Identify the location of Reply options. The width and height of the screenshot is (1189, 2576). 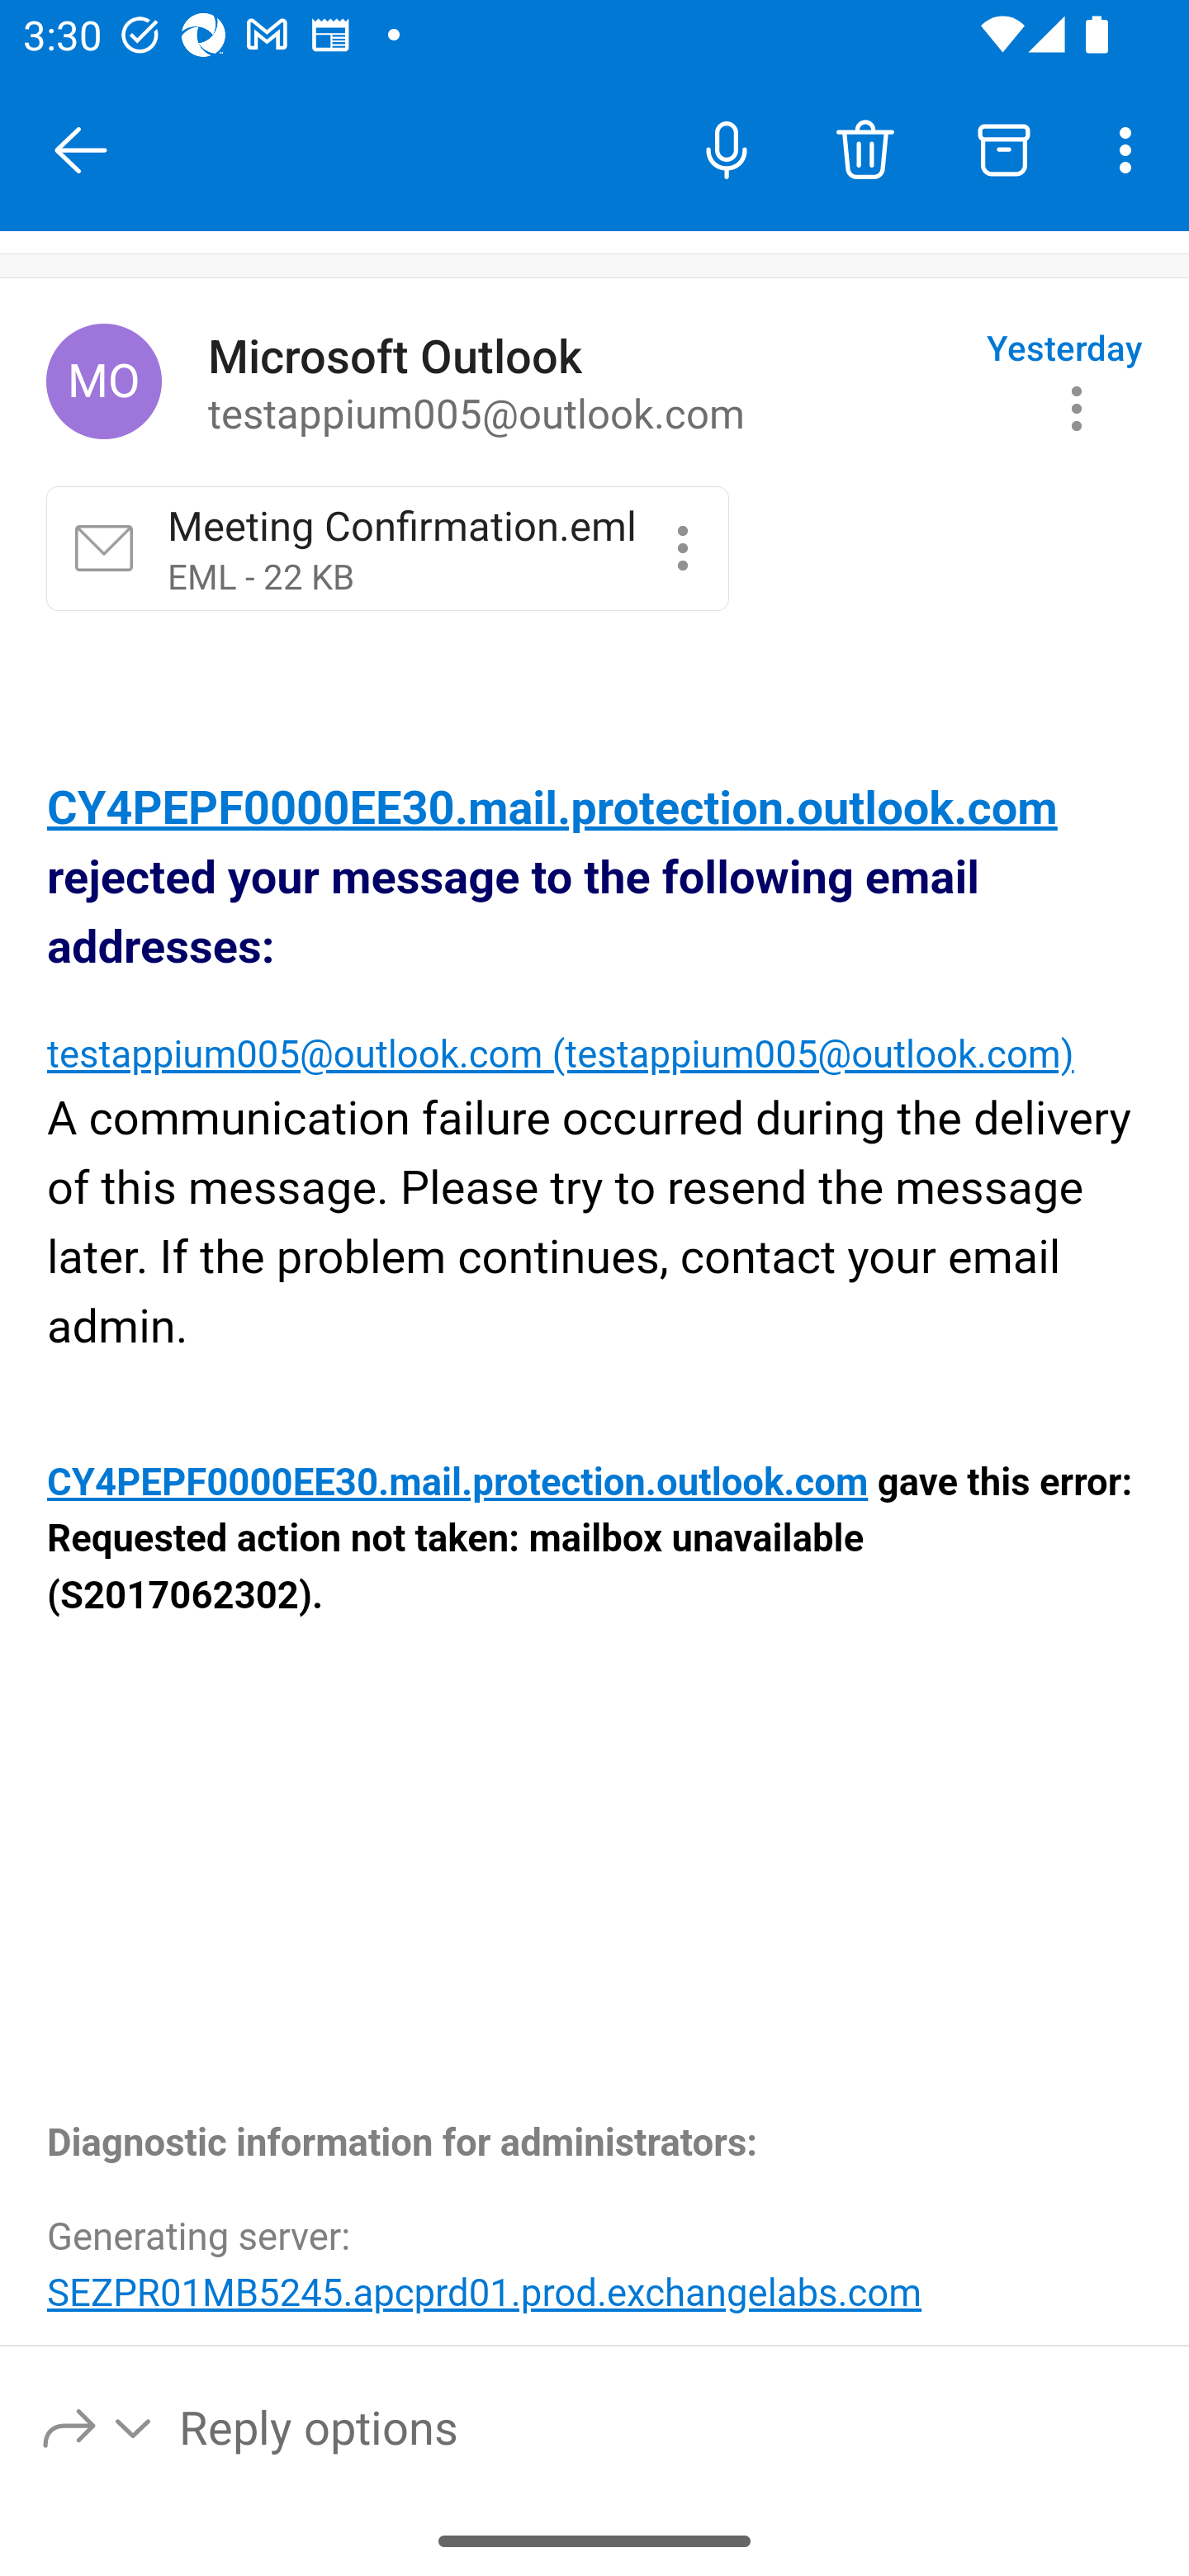
(98, 2426).